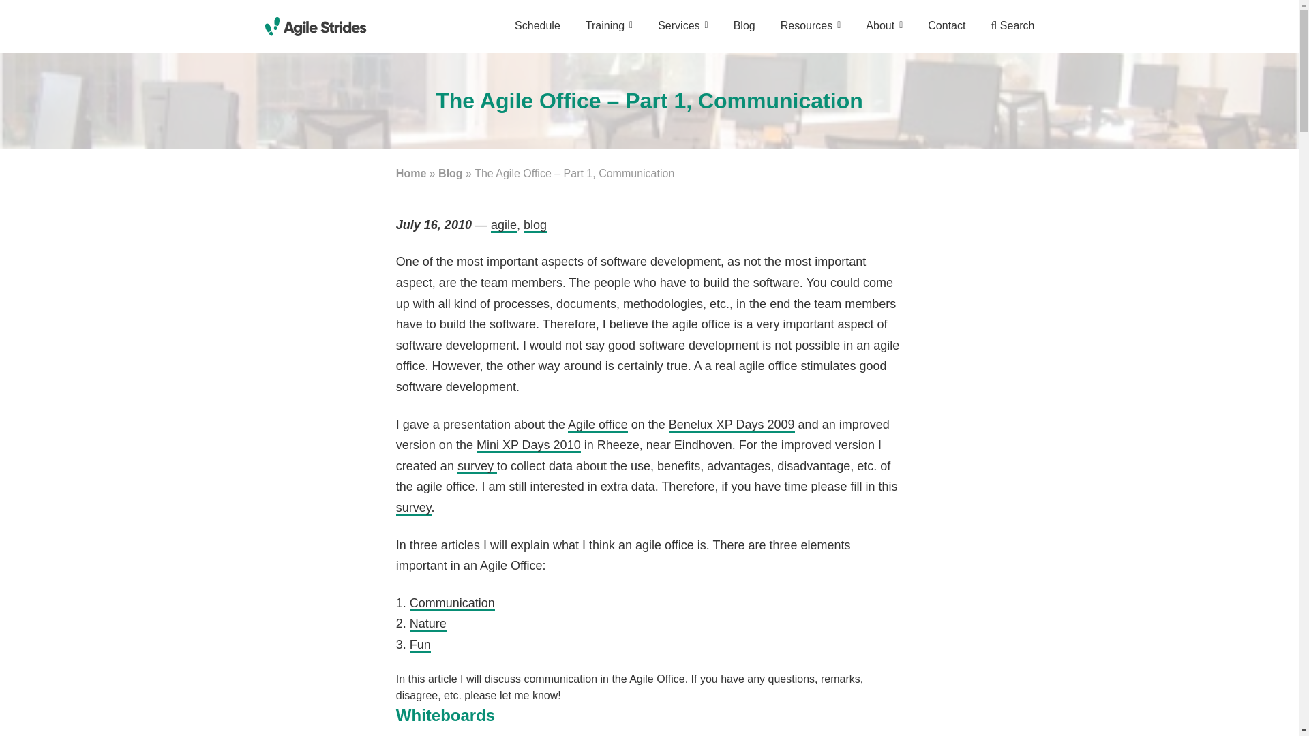 This screenshot has height=736, width=1309. Describe the element at coordinates (420, 645) in the screenshot. I see `Fun` at that location.